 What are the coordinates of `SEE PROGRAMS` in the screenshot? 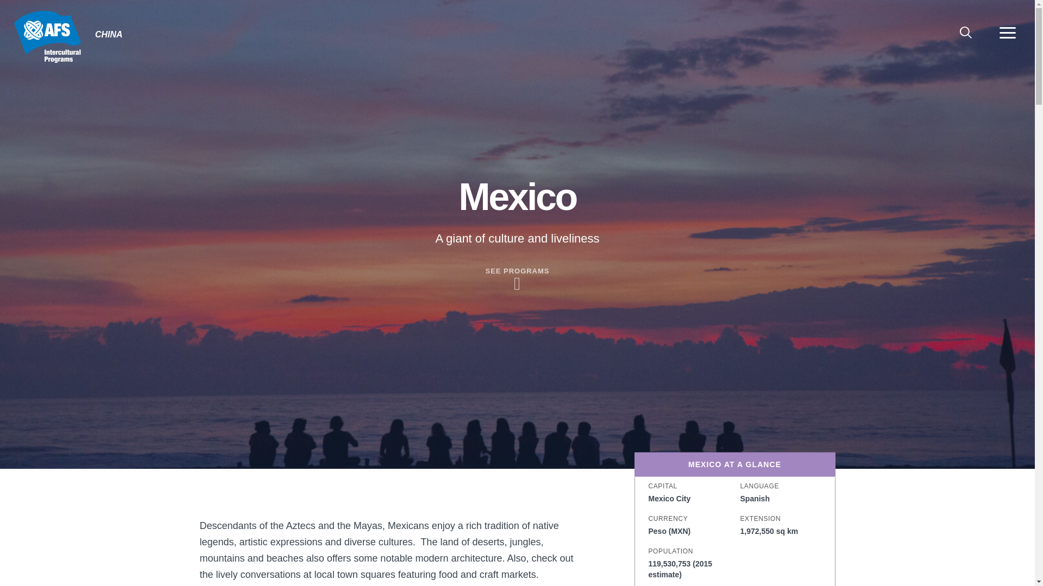 It's located at (517, 280).